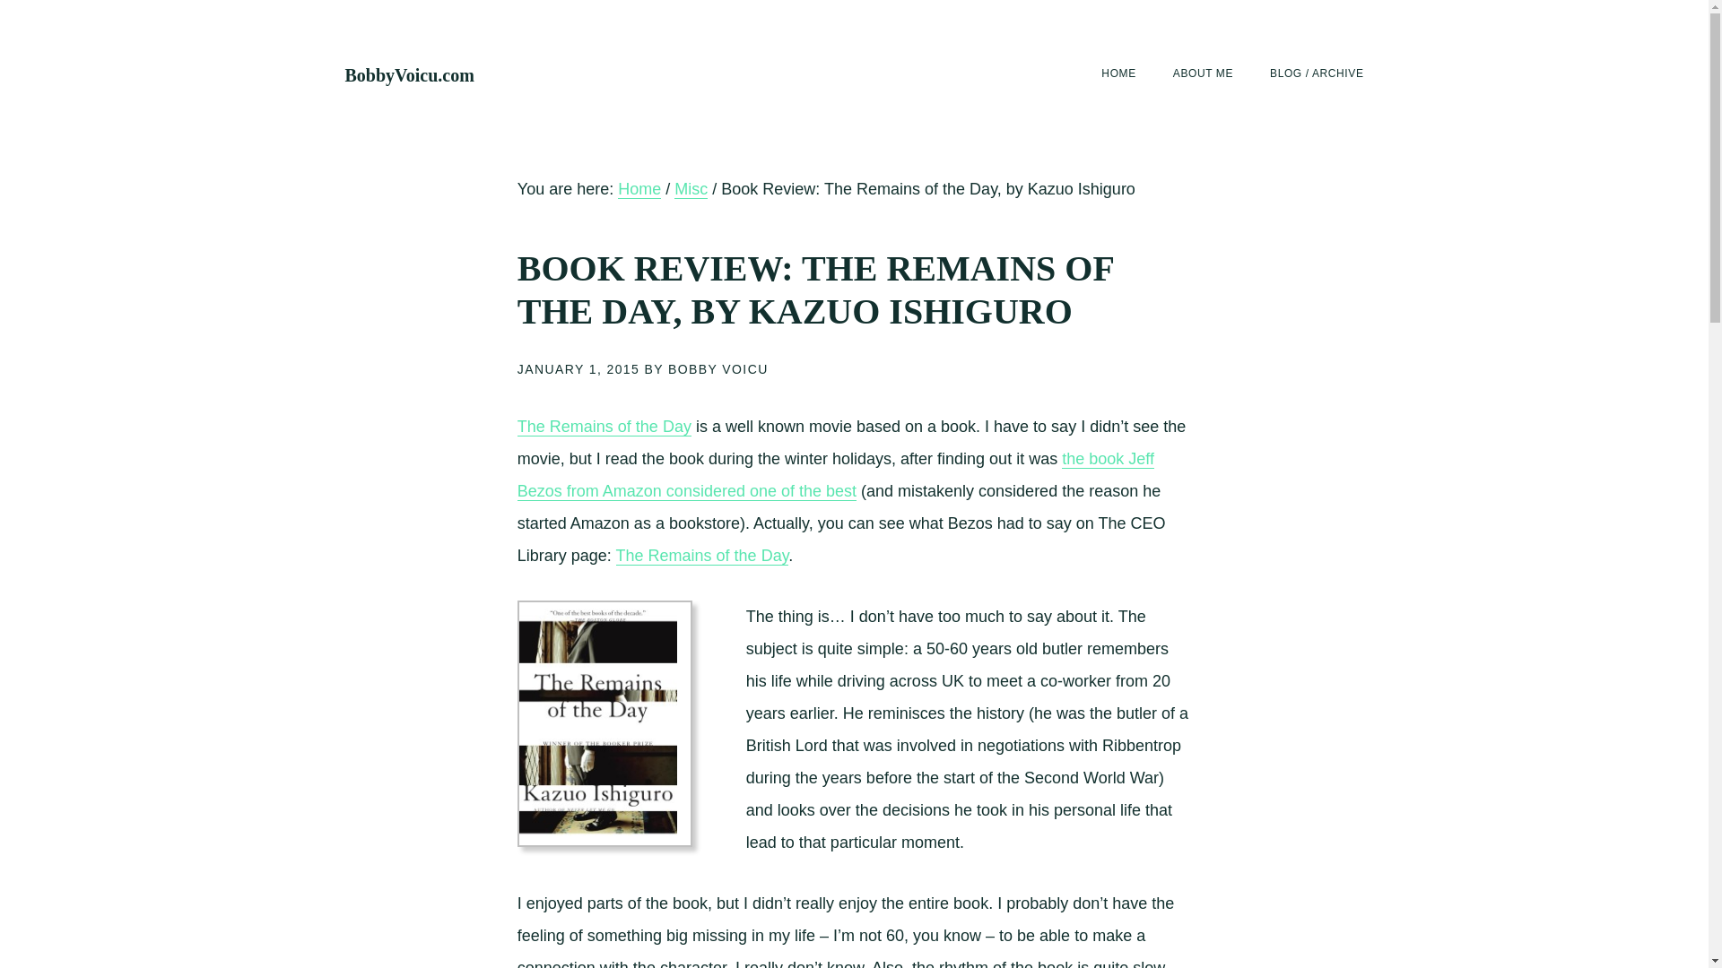 The width and height of the screenshot is (1722, 968). What do you see at coordinates (836, 475) in the screenshot?
I see `the book Jeff Bezos from Amazon considered one of the best` at bounding box center [836, 475].